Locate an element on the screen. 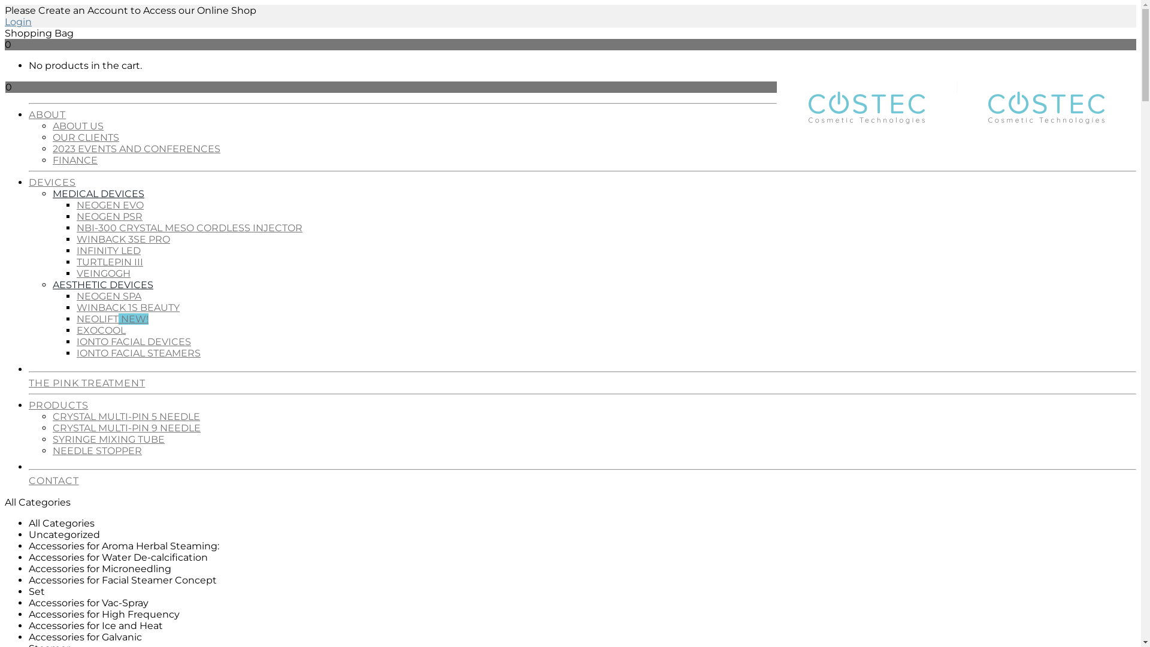 This screenshot has height=647, width=1150. IONTO FACIAL DEVICES is located at coordinates (134, 341).